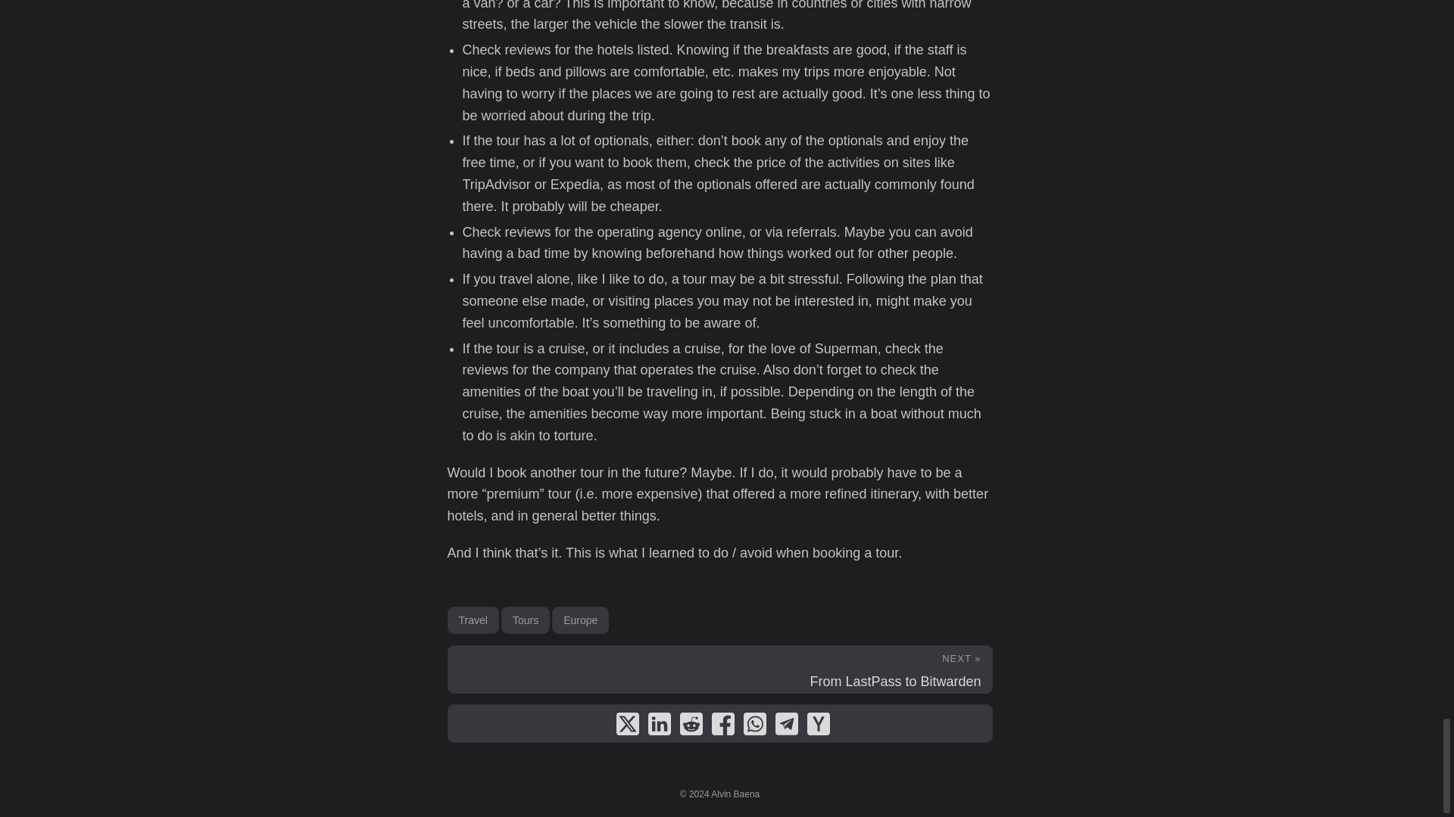 The height and width of the screenshot is (817, 1454). Describe the element at coordinates (526, 620) in the screenshot. I see `Tours` at that location.